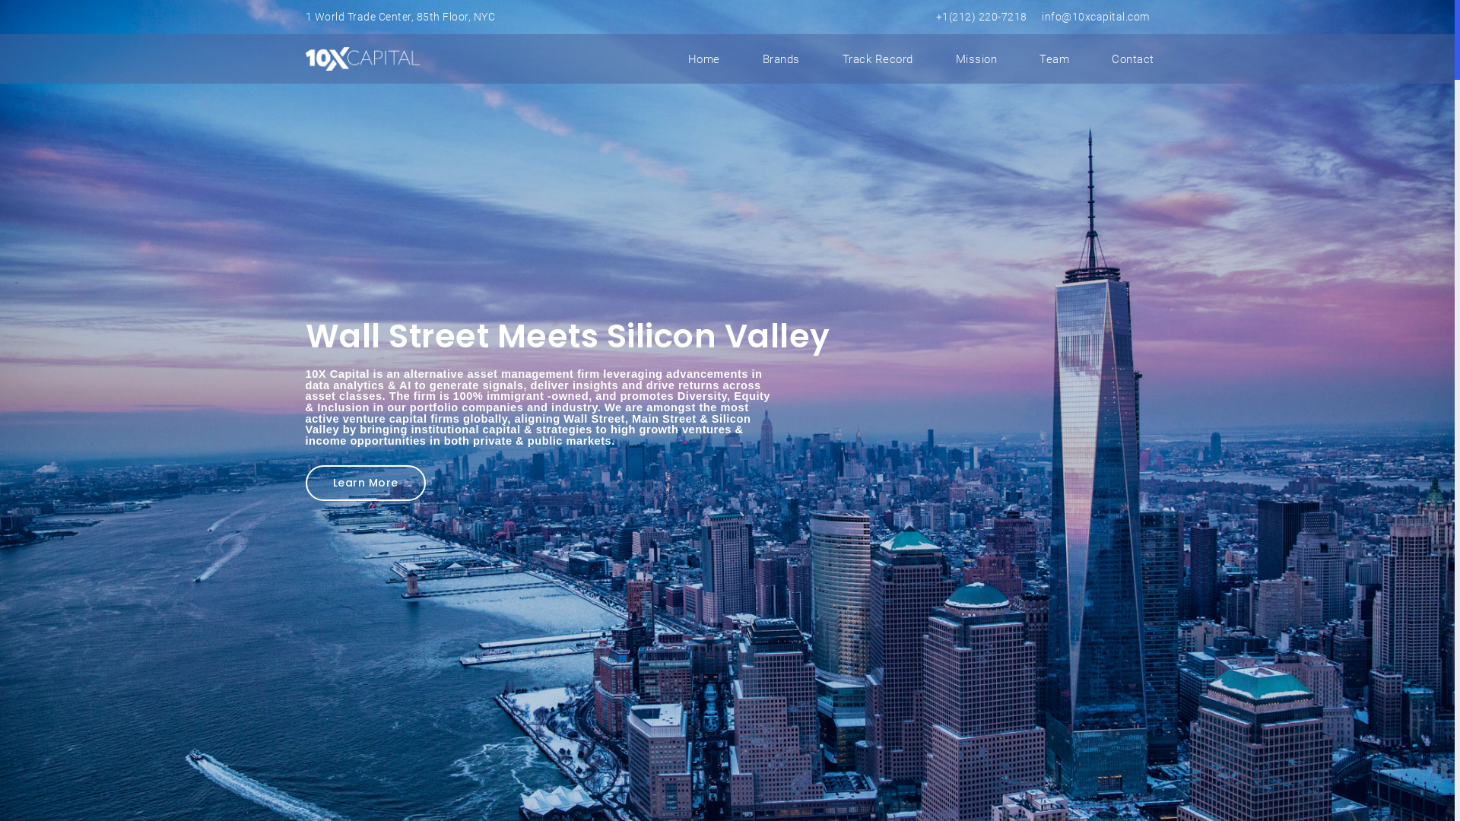 Image resolution: width=1460 pixels, height=821 pixels. What do you see at coordinates (976, 59) in the screenshot?
I see `Mission` at bounding box center [976, 59].